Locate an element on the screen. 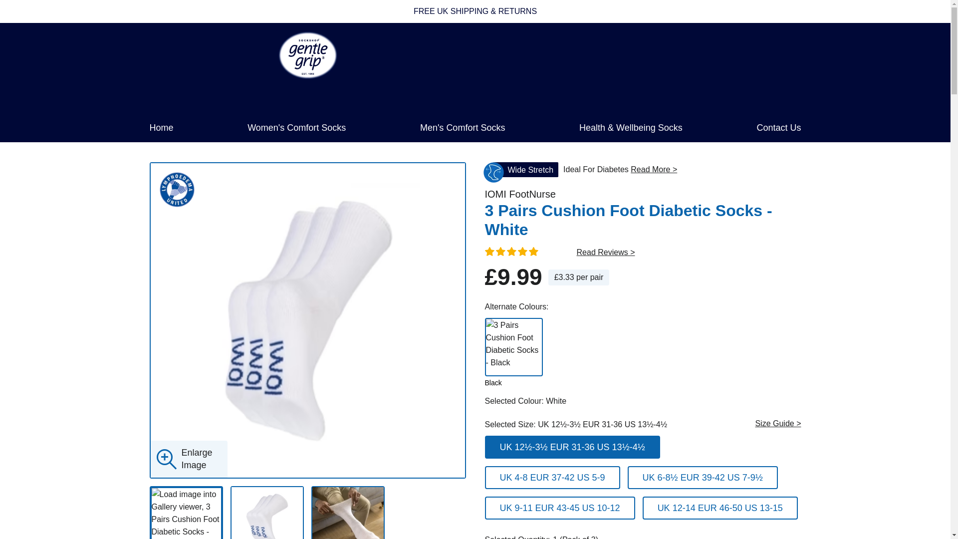 The height and width of the screenshot is (539, 958). UK 4-8 EUR 37-42 US 5-9 is located at coordinates (492, 441).